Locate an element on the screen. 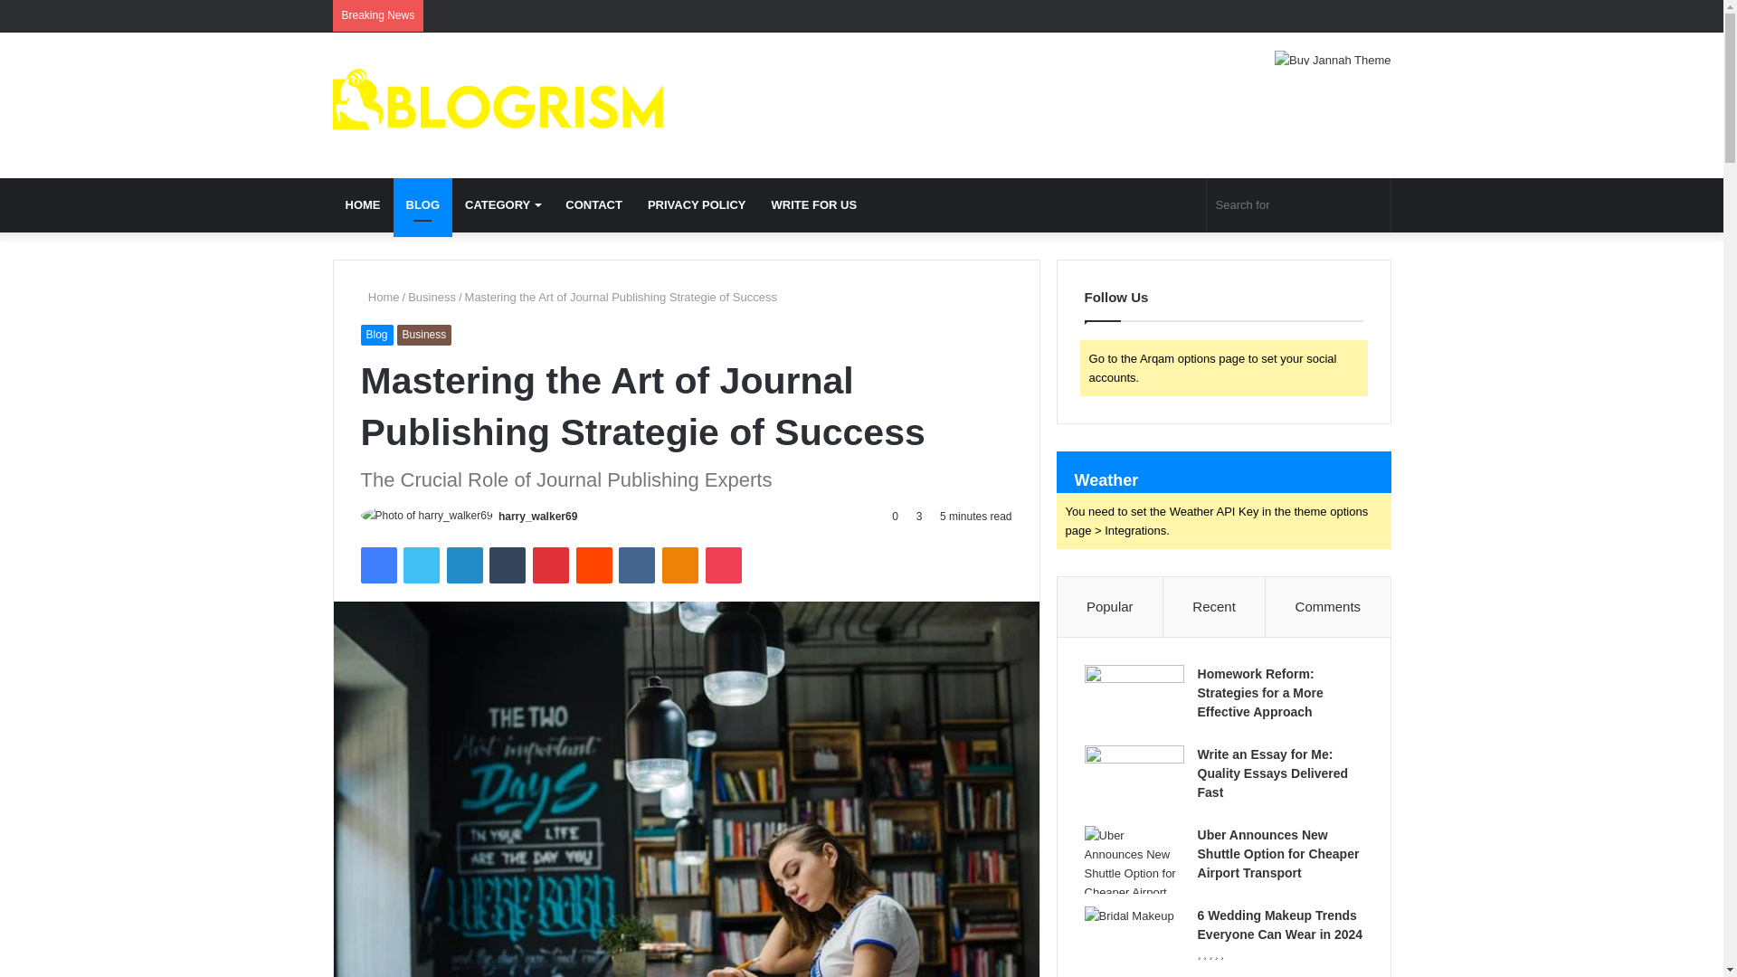  Twitter is located at coordinates (421, 564).